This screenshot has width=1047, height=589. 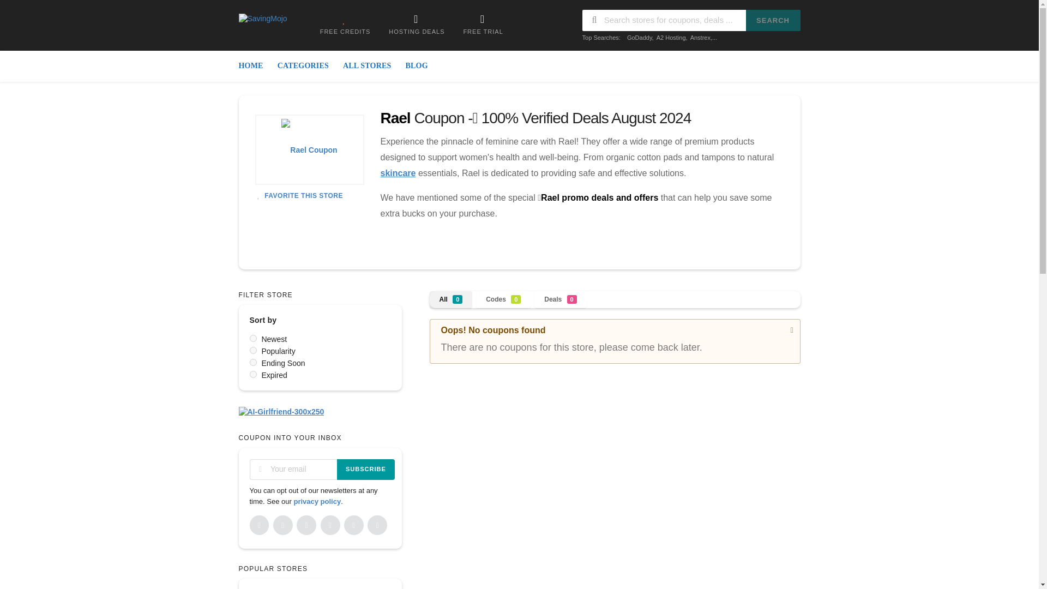 I want to click on BLOG, so click(x=416, y=66).